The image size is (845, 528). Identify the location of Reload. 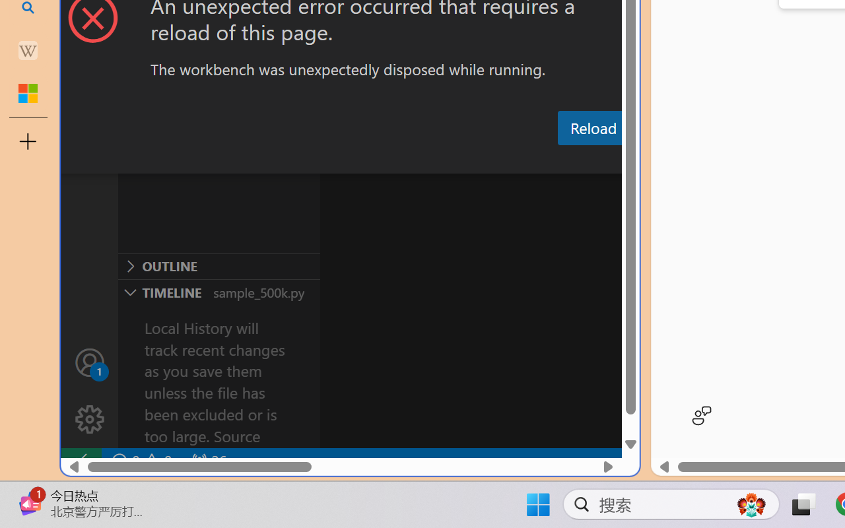
(593, 128).